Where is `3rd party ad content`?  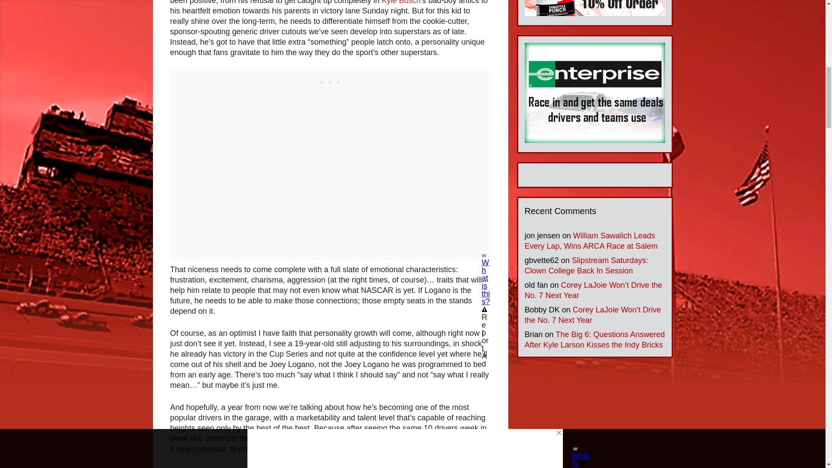
3rd party ad content is located at coordinates (330, 80).